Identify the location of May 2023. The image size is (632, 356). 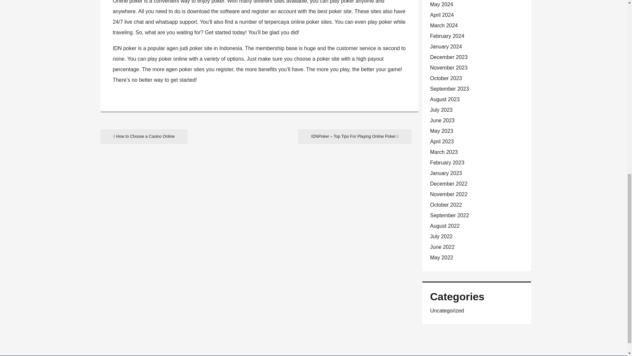
(441, 131).